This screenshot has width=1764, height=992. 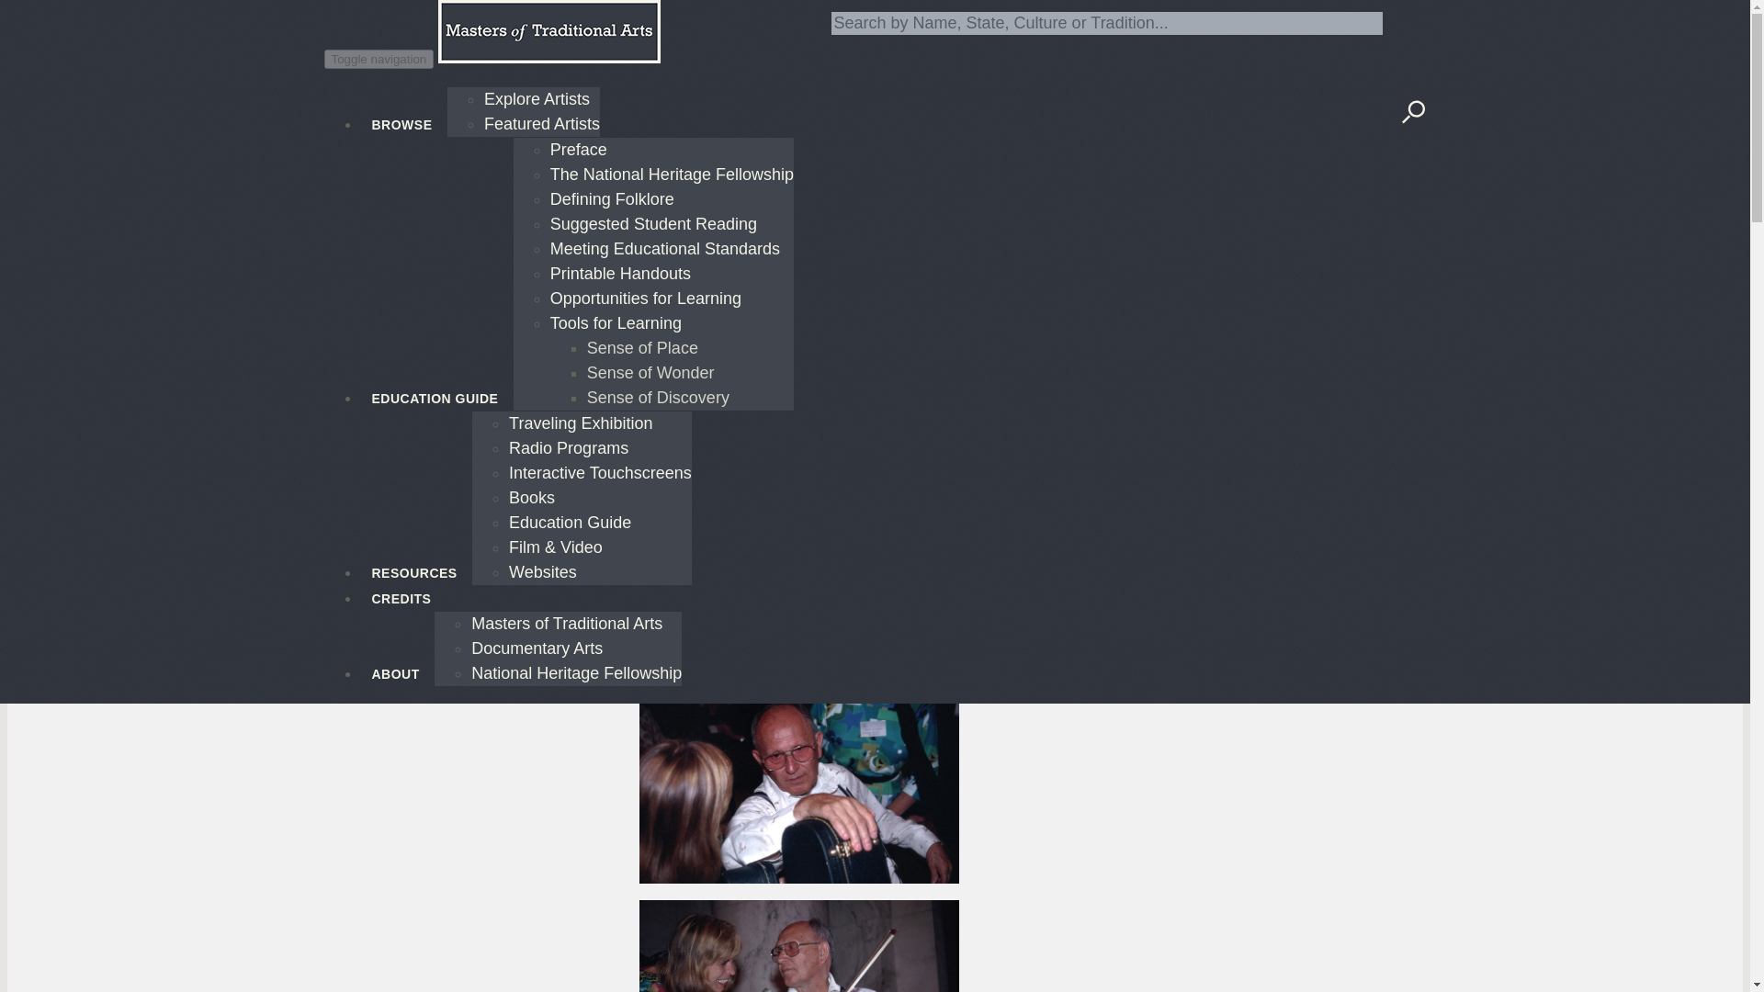 What do you see at coordinates (658, 397) in the screenshot?
I see `Sense of Discovery` at bounding box center [658, 397].